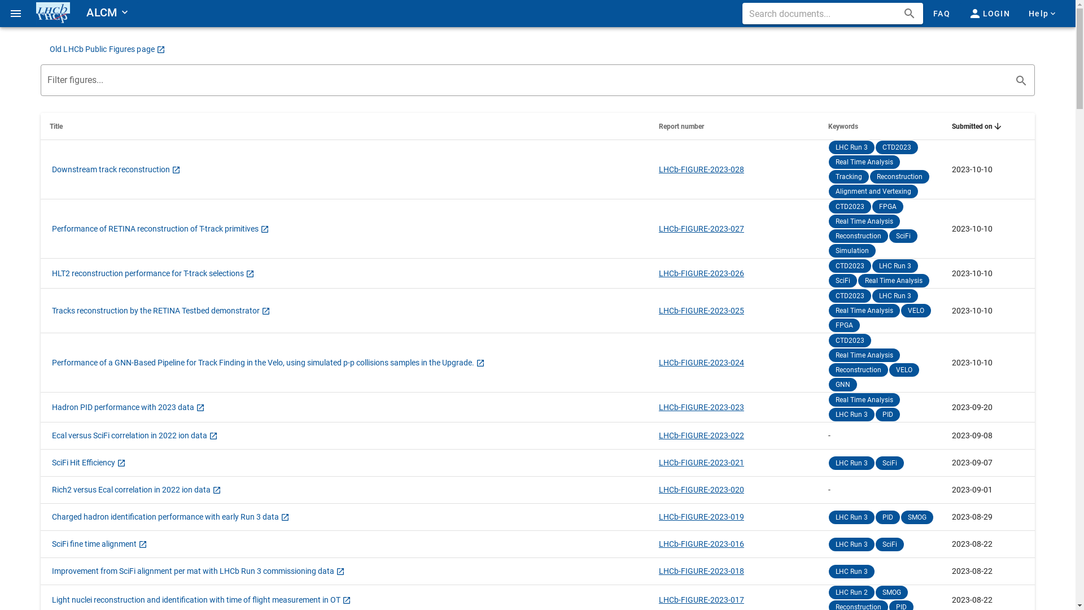 The width and height of the screenshot is (1084, 610). Describe the element at coordinates (701, 273) in the screenshot. I see `LHCb-FIGURE-2023-026` at that location.